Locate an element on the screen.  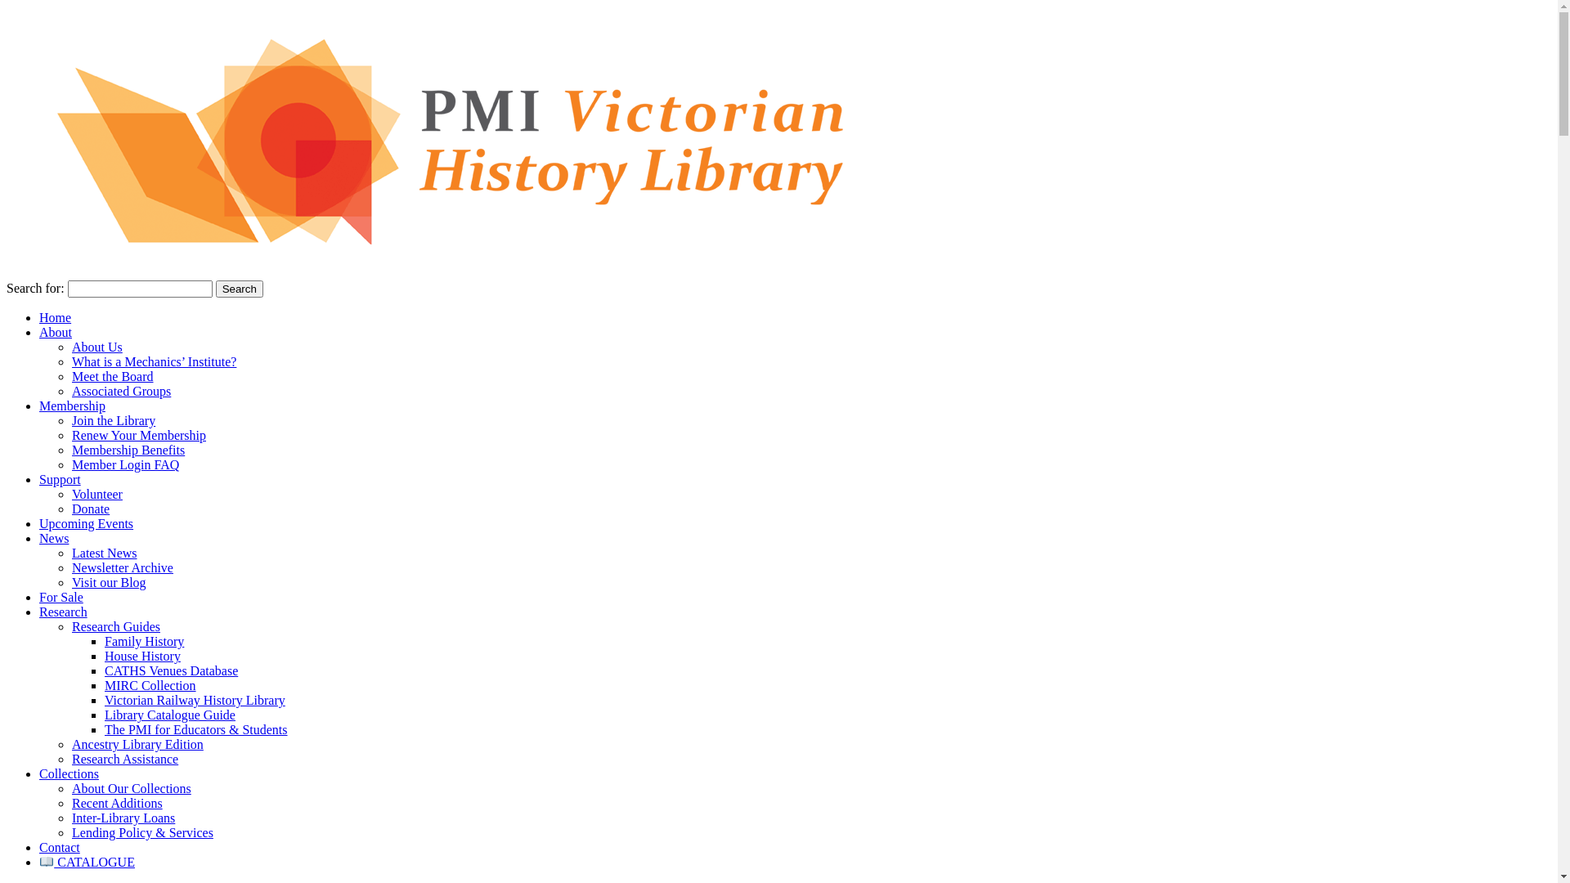
Renew Your Membership is located at coordinates (139, 435).